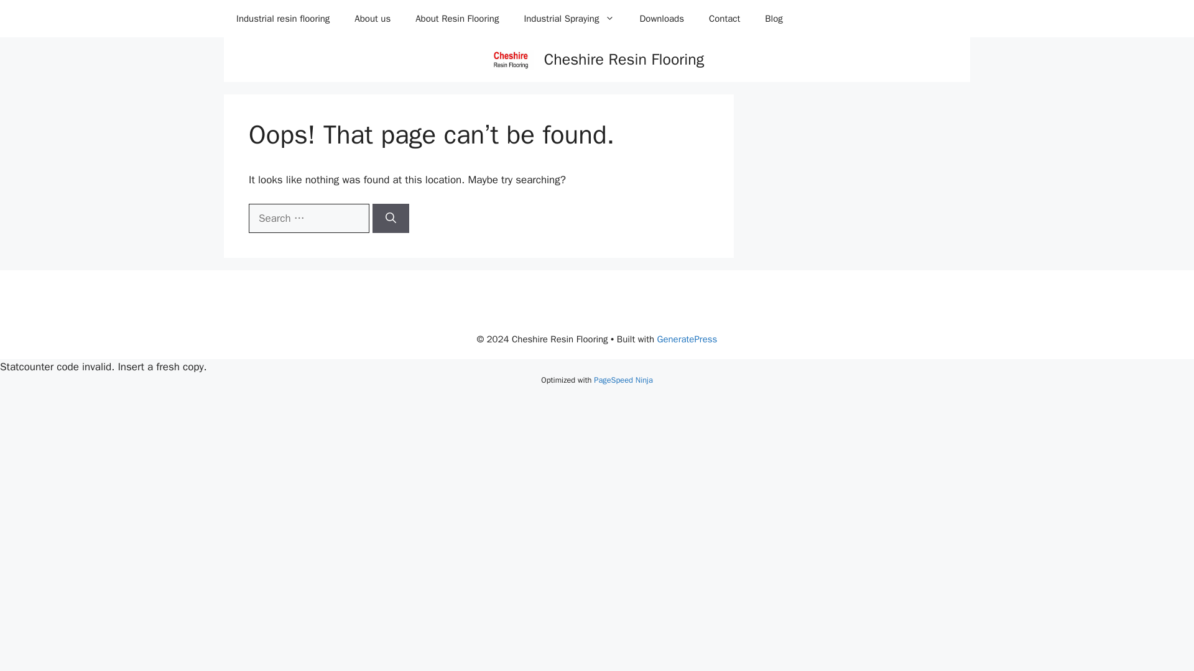 Image resolution: width=1194 pixels, height=671 pixels. What do you see at coordinates (624, 59) in the screenshot?
I see `Cheshire Resin Flooring` at bounding box center [624, 59].